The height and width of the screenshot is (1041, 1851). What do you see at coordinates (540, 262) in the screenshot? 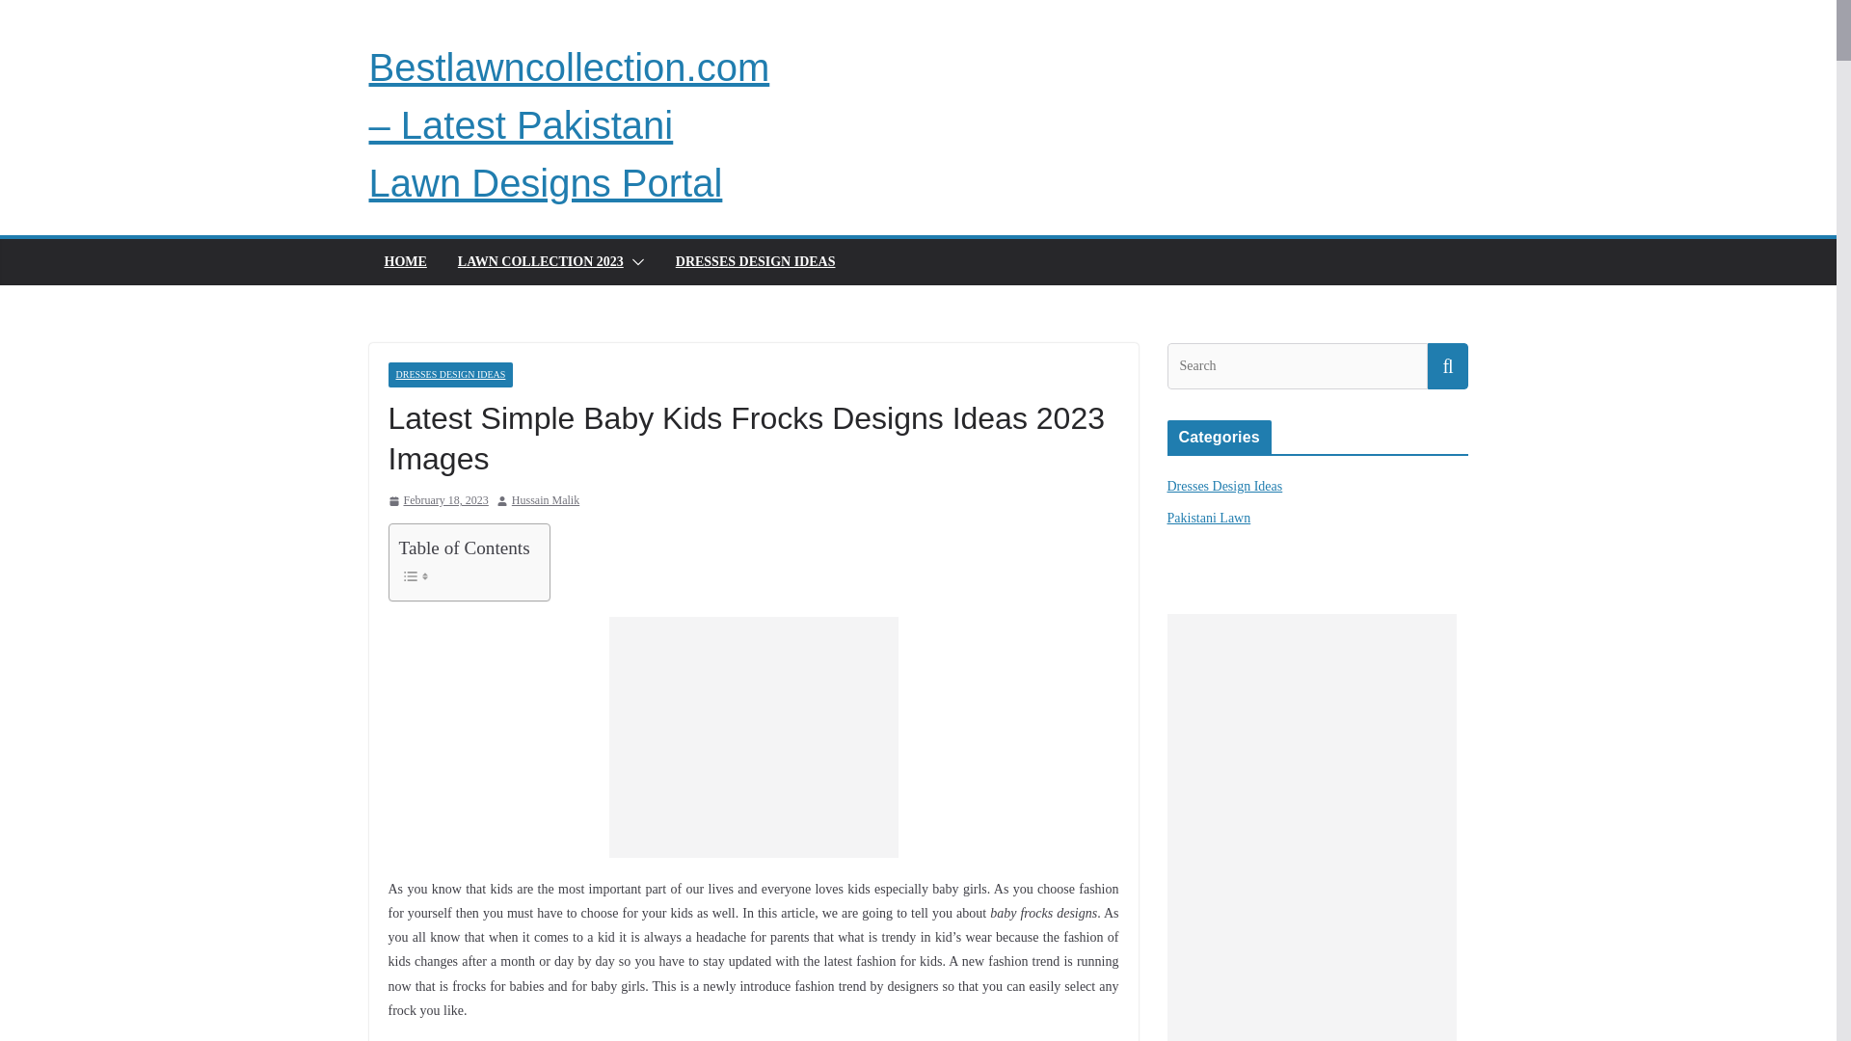
I see `LAWN COLLECTION 2023` at bounding box center [540, 262].